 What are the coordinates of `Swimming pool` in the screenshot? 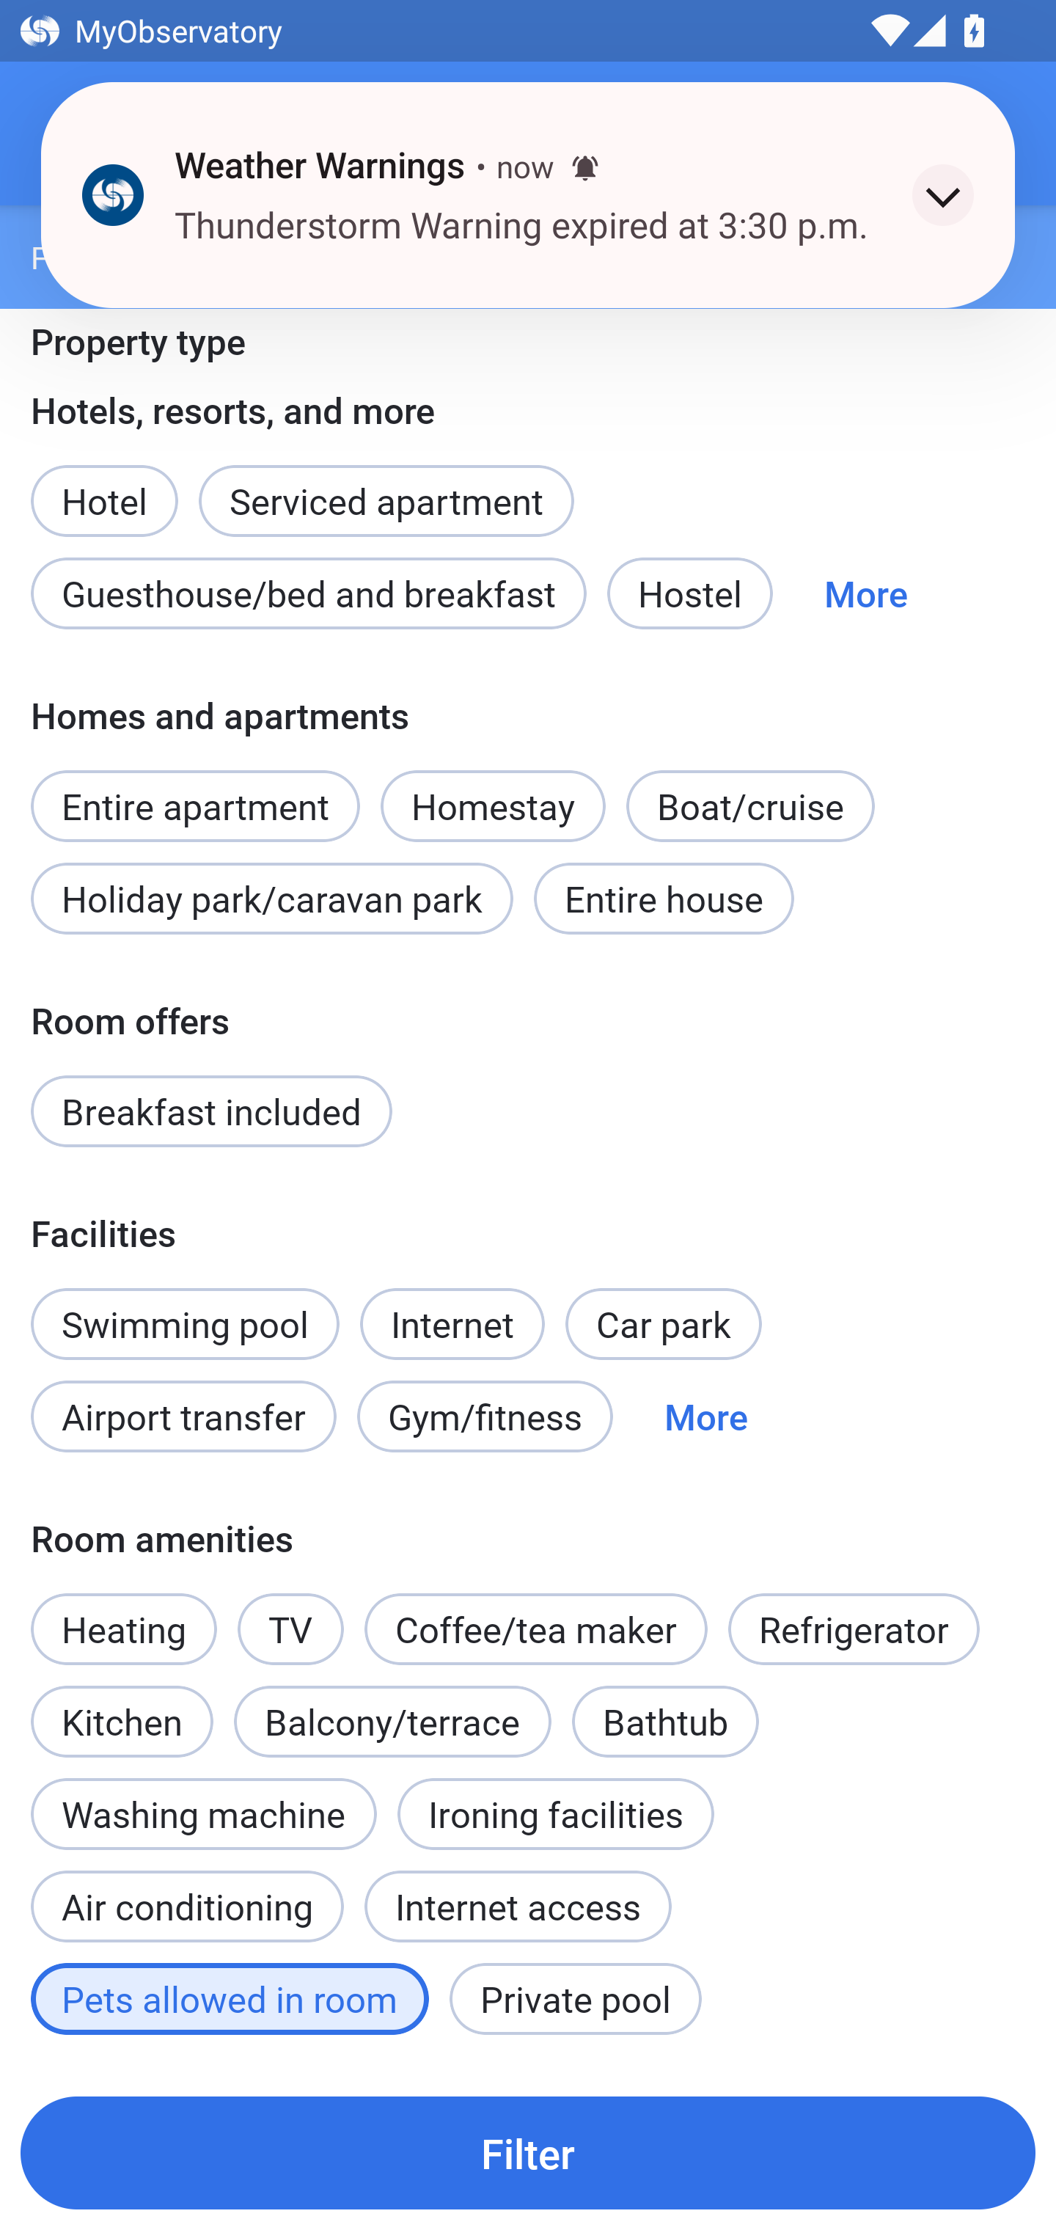 It's located at (185, 1323).